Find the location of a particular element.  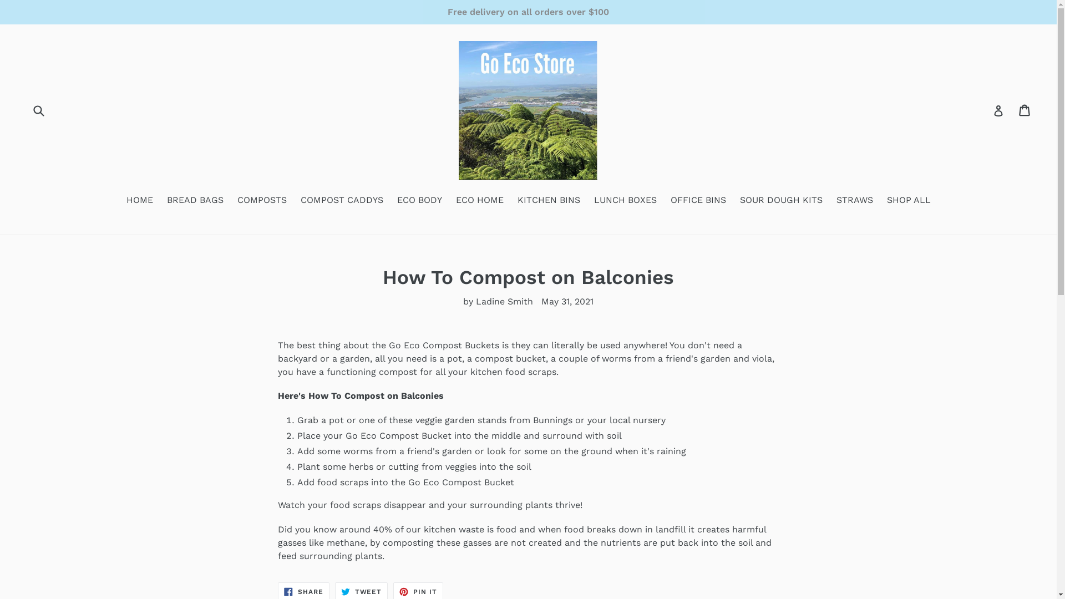

COMPOSTS is located at coordinates (262, 201).